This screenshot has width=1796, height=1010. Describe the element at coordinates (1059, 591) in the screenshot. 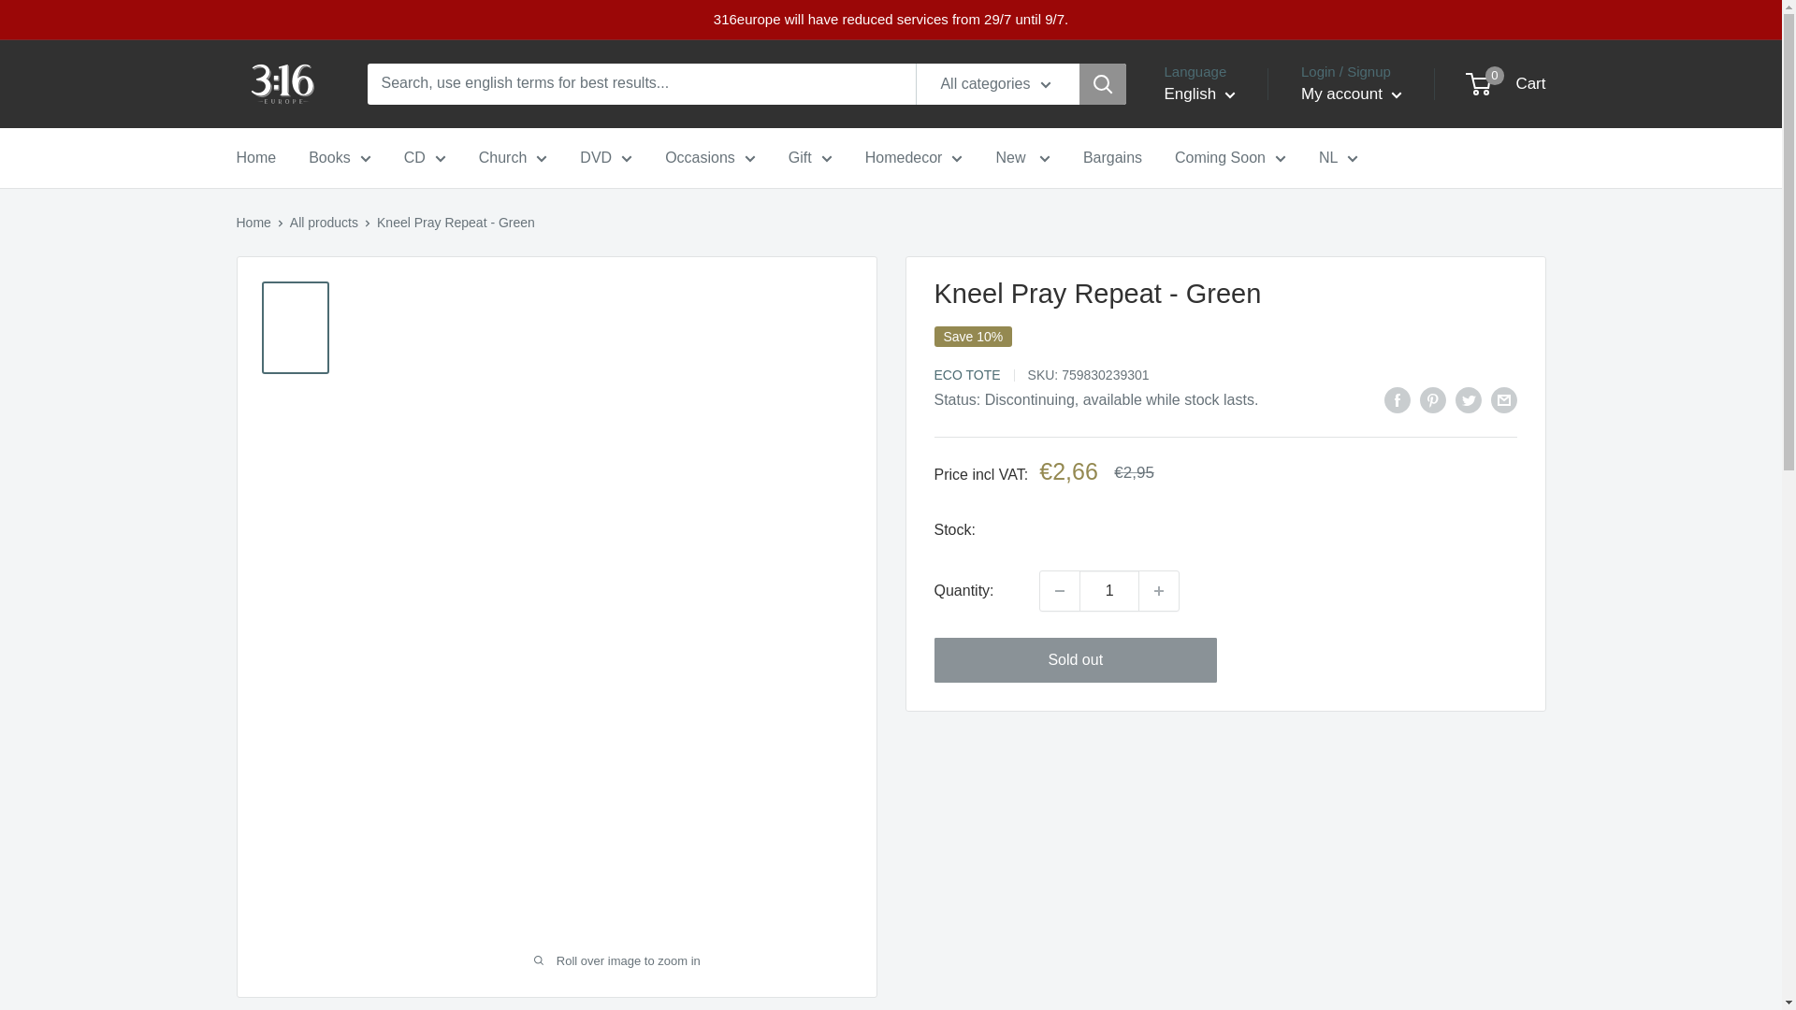

I see `Decrease quantity by 1` at that location.